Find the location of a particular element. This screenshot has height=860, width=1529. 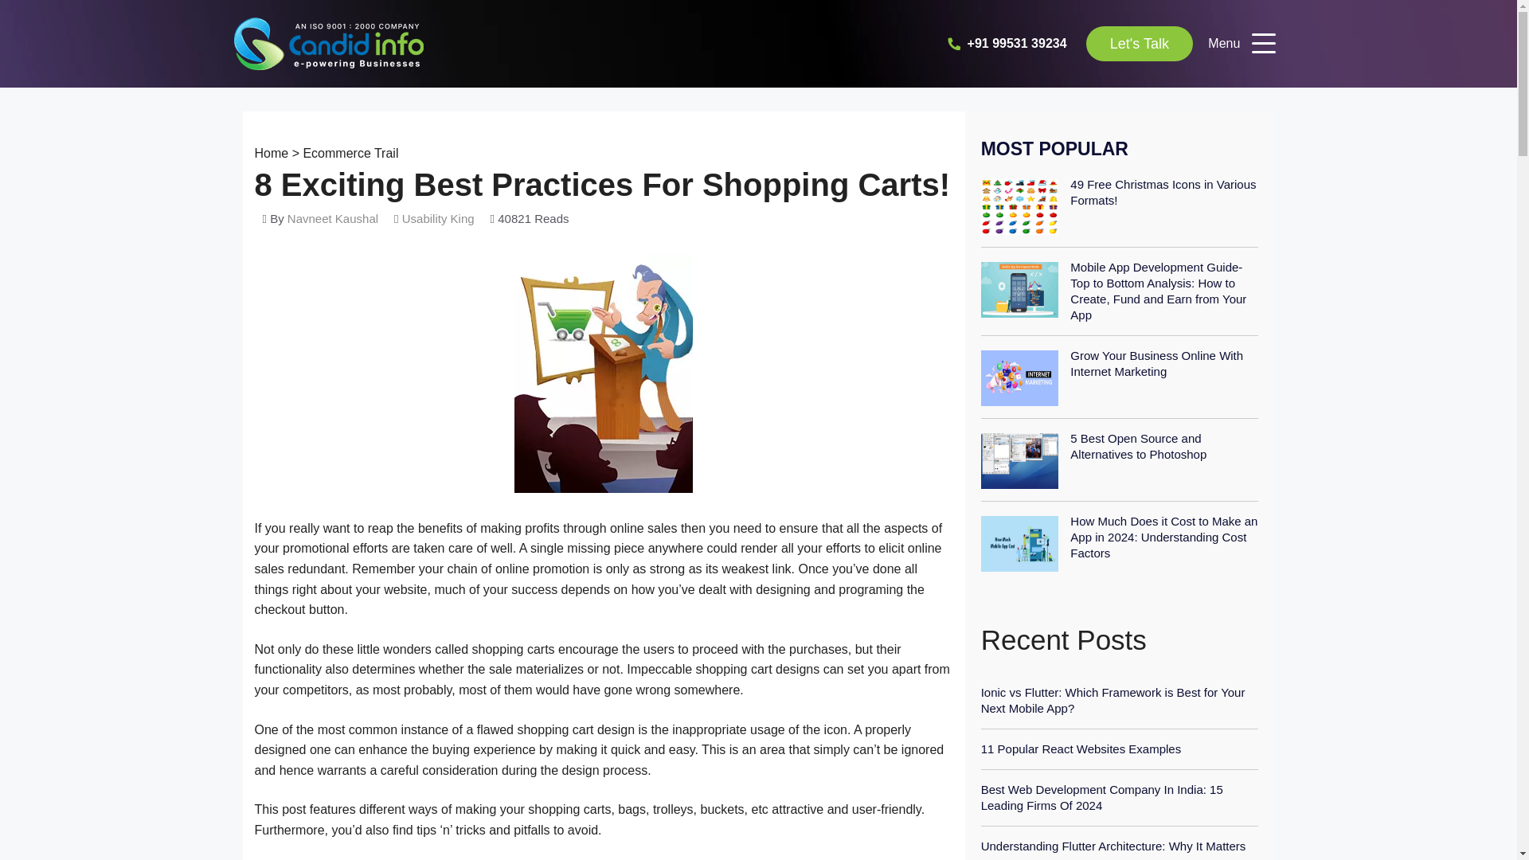

Let's Talk is located at coordinates (1139, 44).